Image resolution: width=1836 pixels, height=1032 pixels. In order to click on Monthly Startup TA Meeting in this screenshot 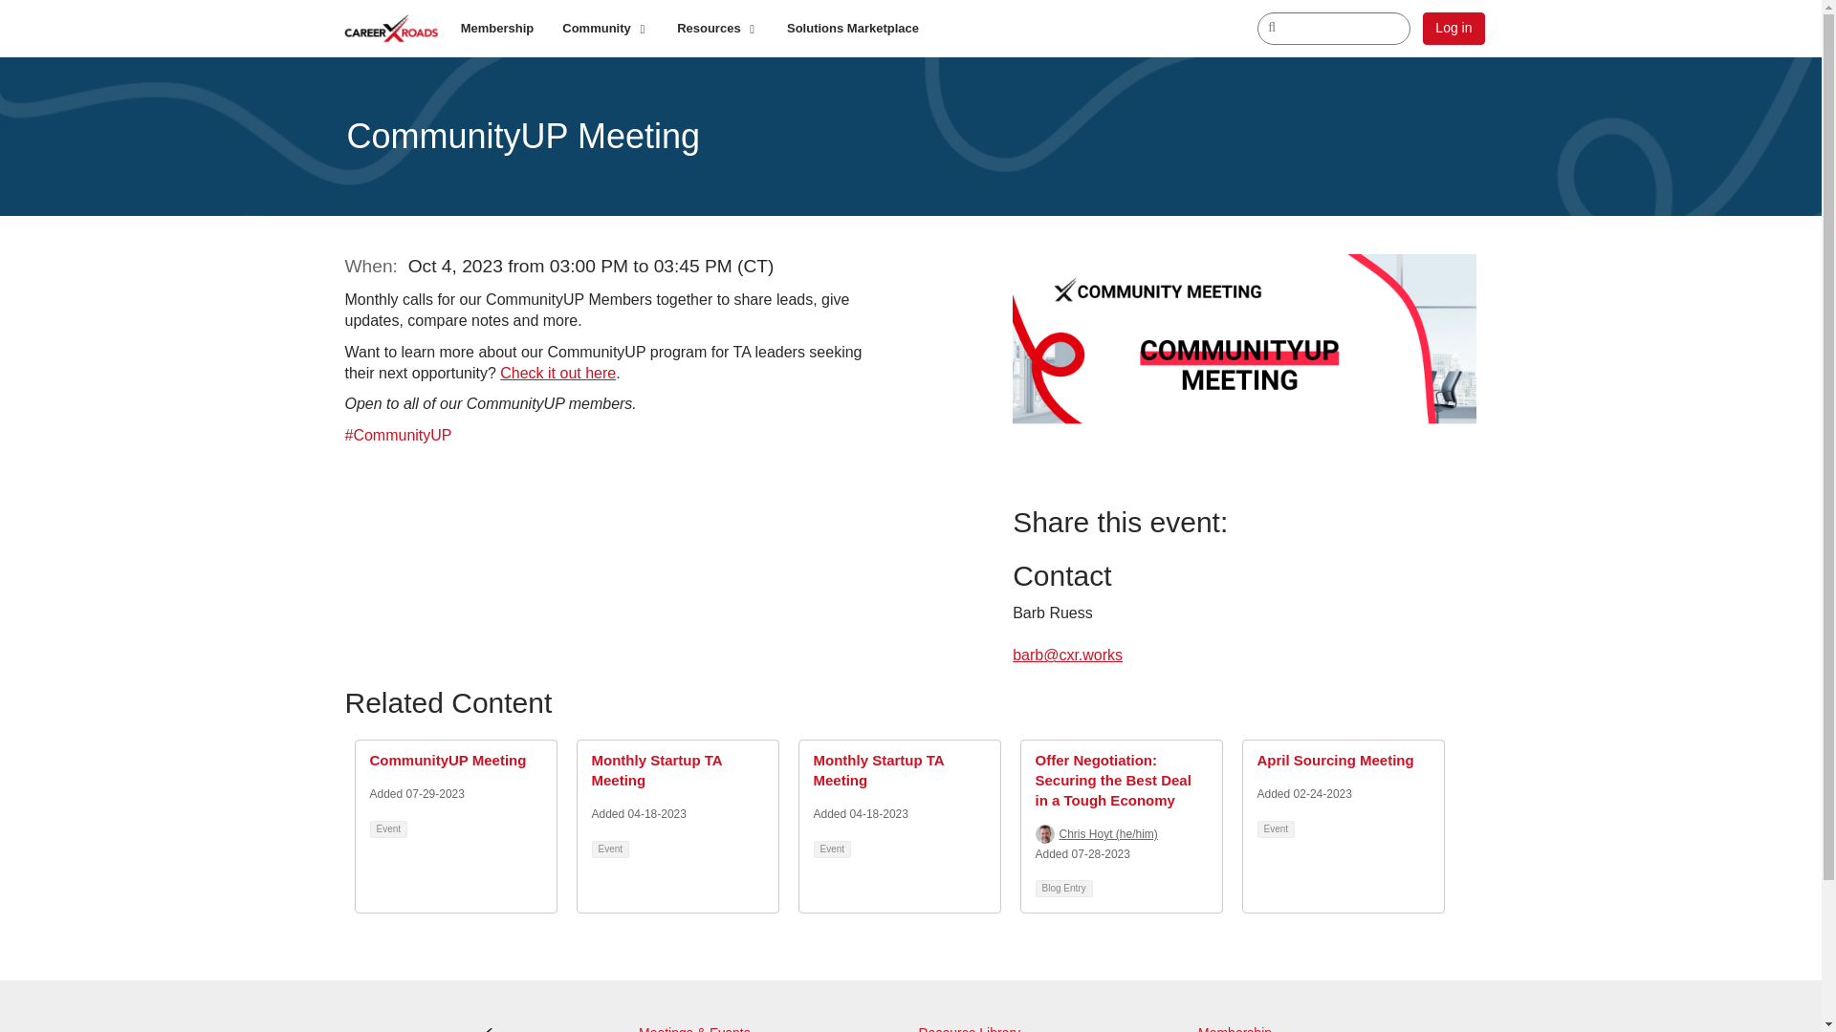, I will do `click(656, 770)`.